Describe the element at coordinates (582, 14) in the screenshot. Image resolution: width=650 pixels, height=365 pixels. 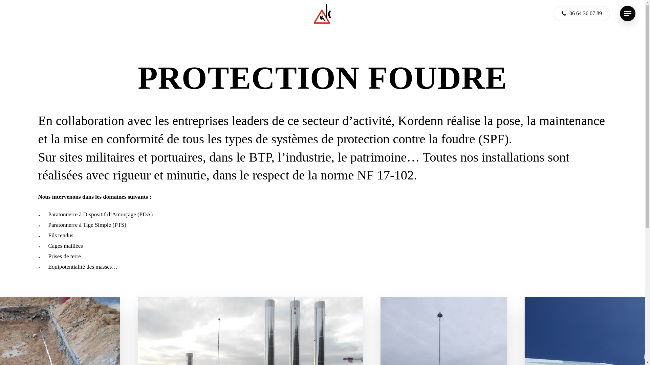
I see `06 64 36 07 89` at that location.